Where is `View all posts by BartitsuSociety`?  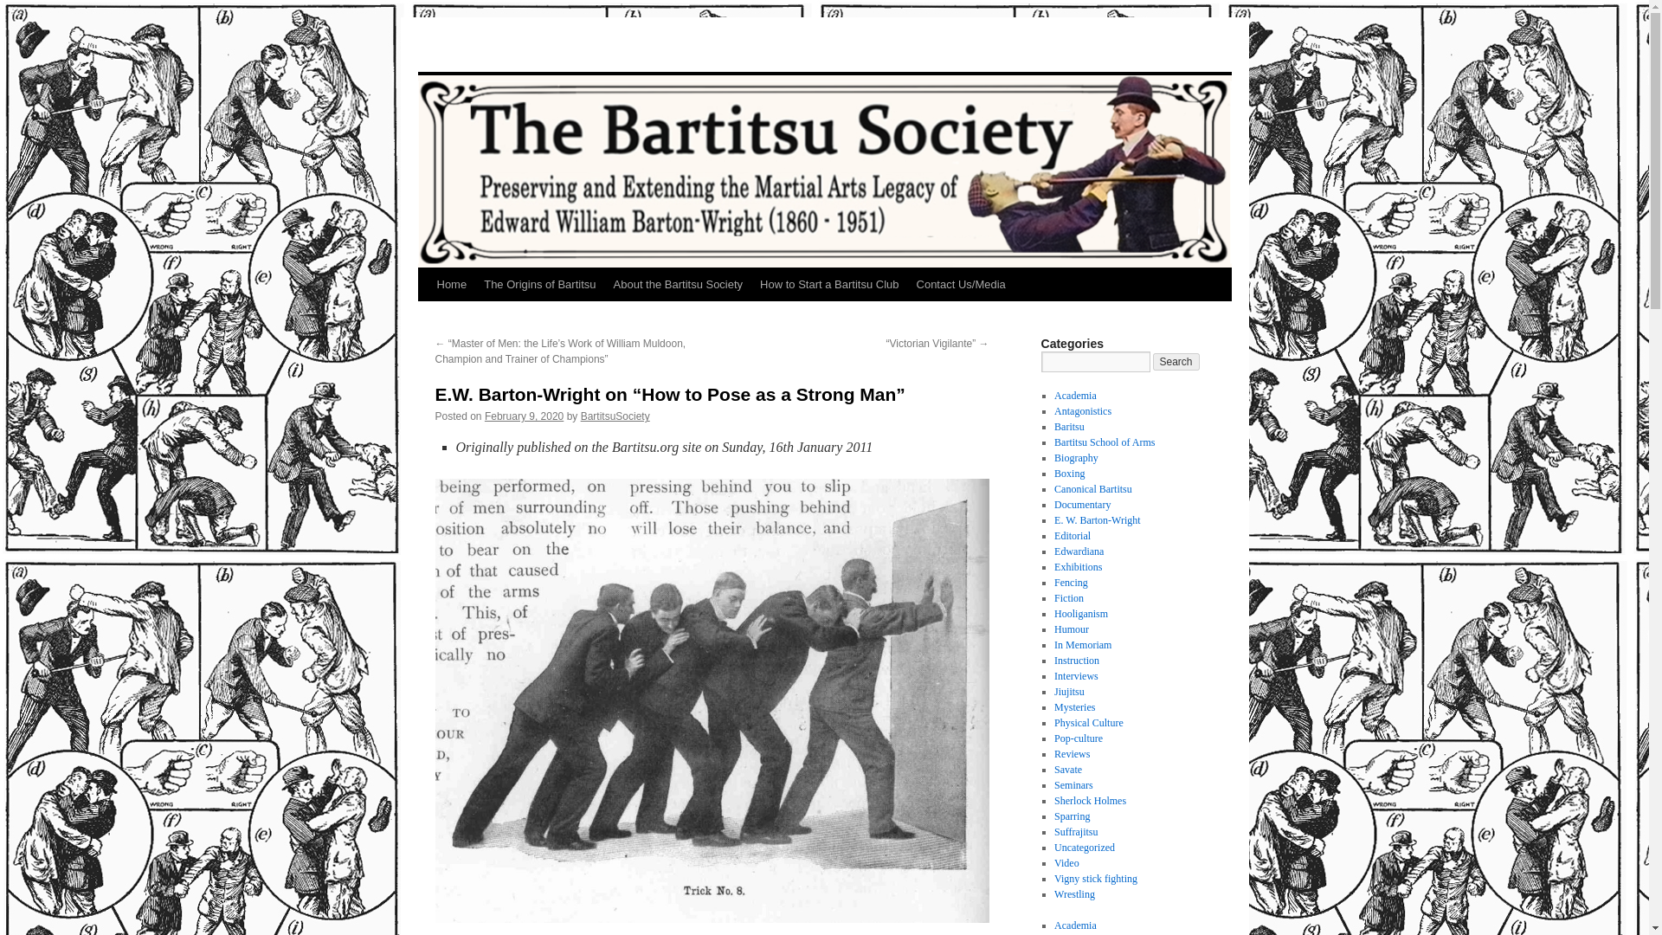
View all posts by BartitsuSociety is located at coordinates (615, 416).